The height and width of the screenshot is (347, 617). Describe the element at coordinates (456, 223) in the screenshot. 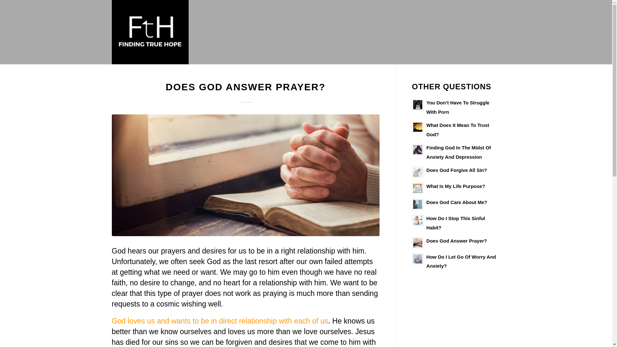

I see `How Do I Stop This Sinful Habit?` at that location.